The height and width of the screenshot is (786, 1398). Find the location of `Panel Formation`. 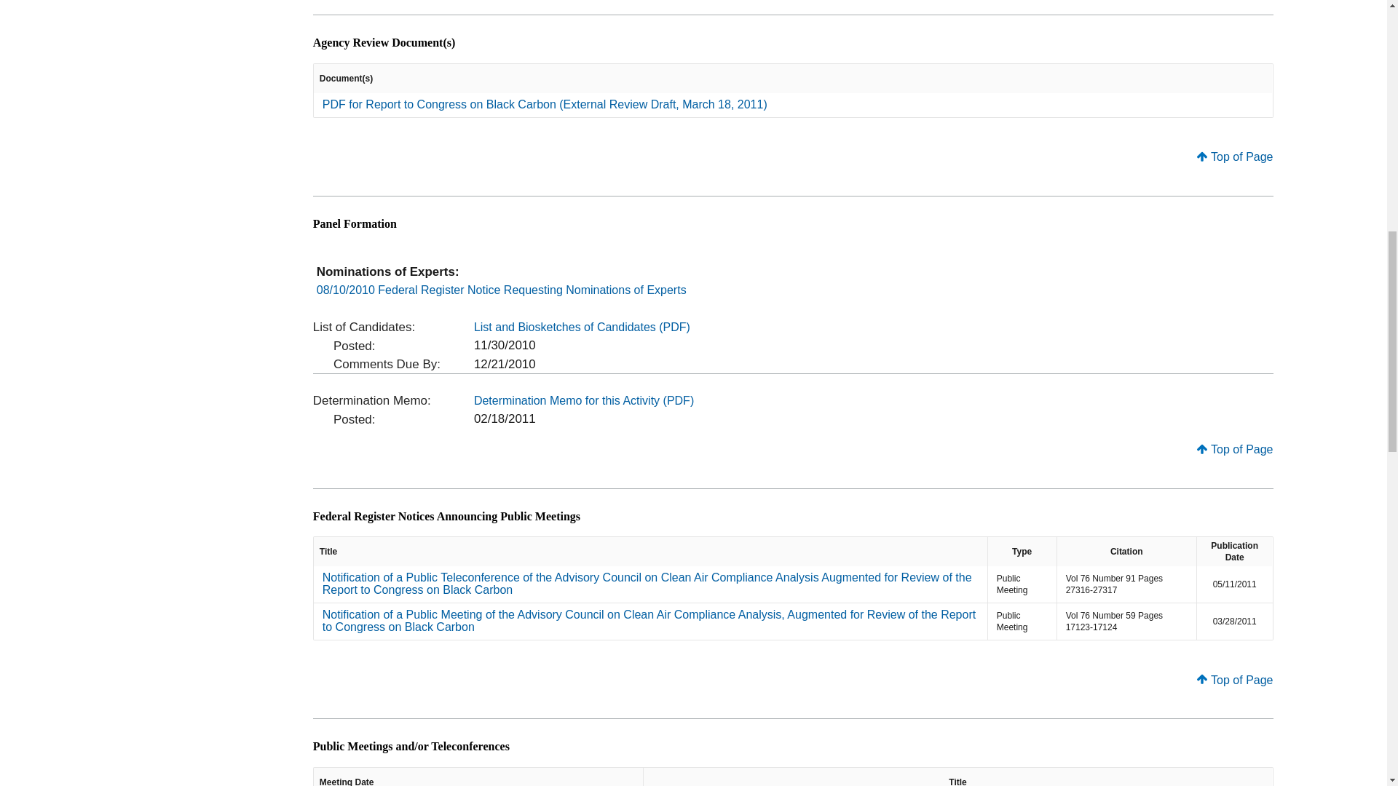

Panel Formation is located at coordinates (355, 224).